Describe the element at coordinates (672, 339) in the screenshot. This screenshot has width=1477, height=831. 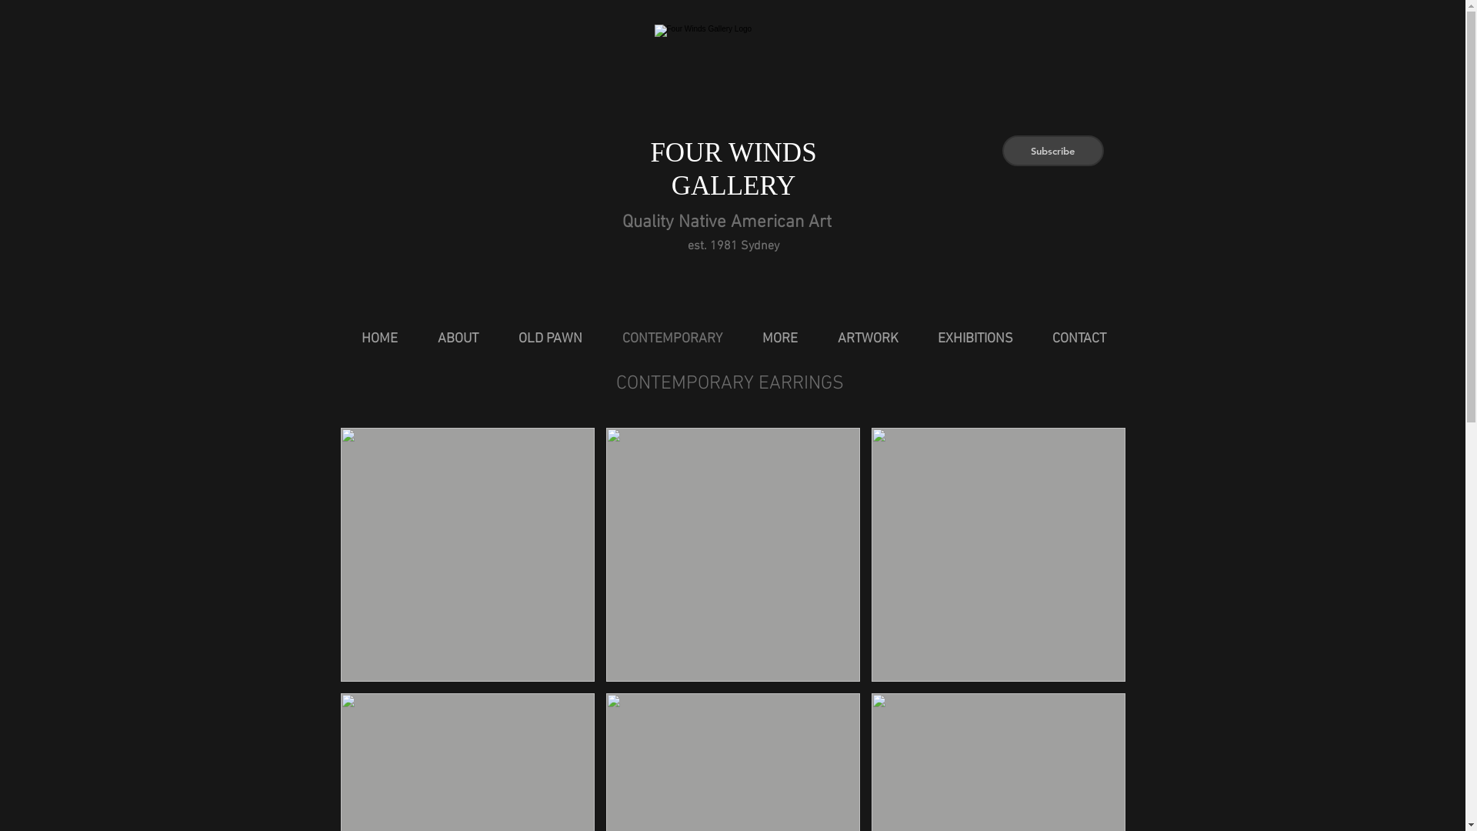
I see `CONTEMPORARY` at that location.